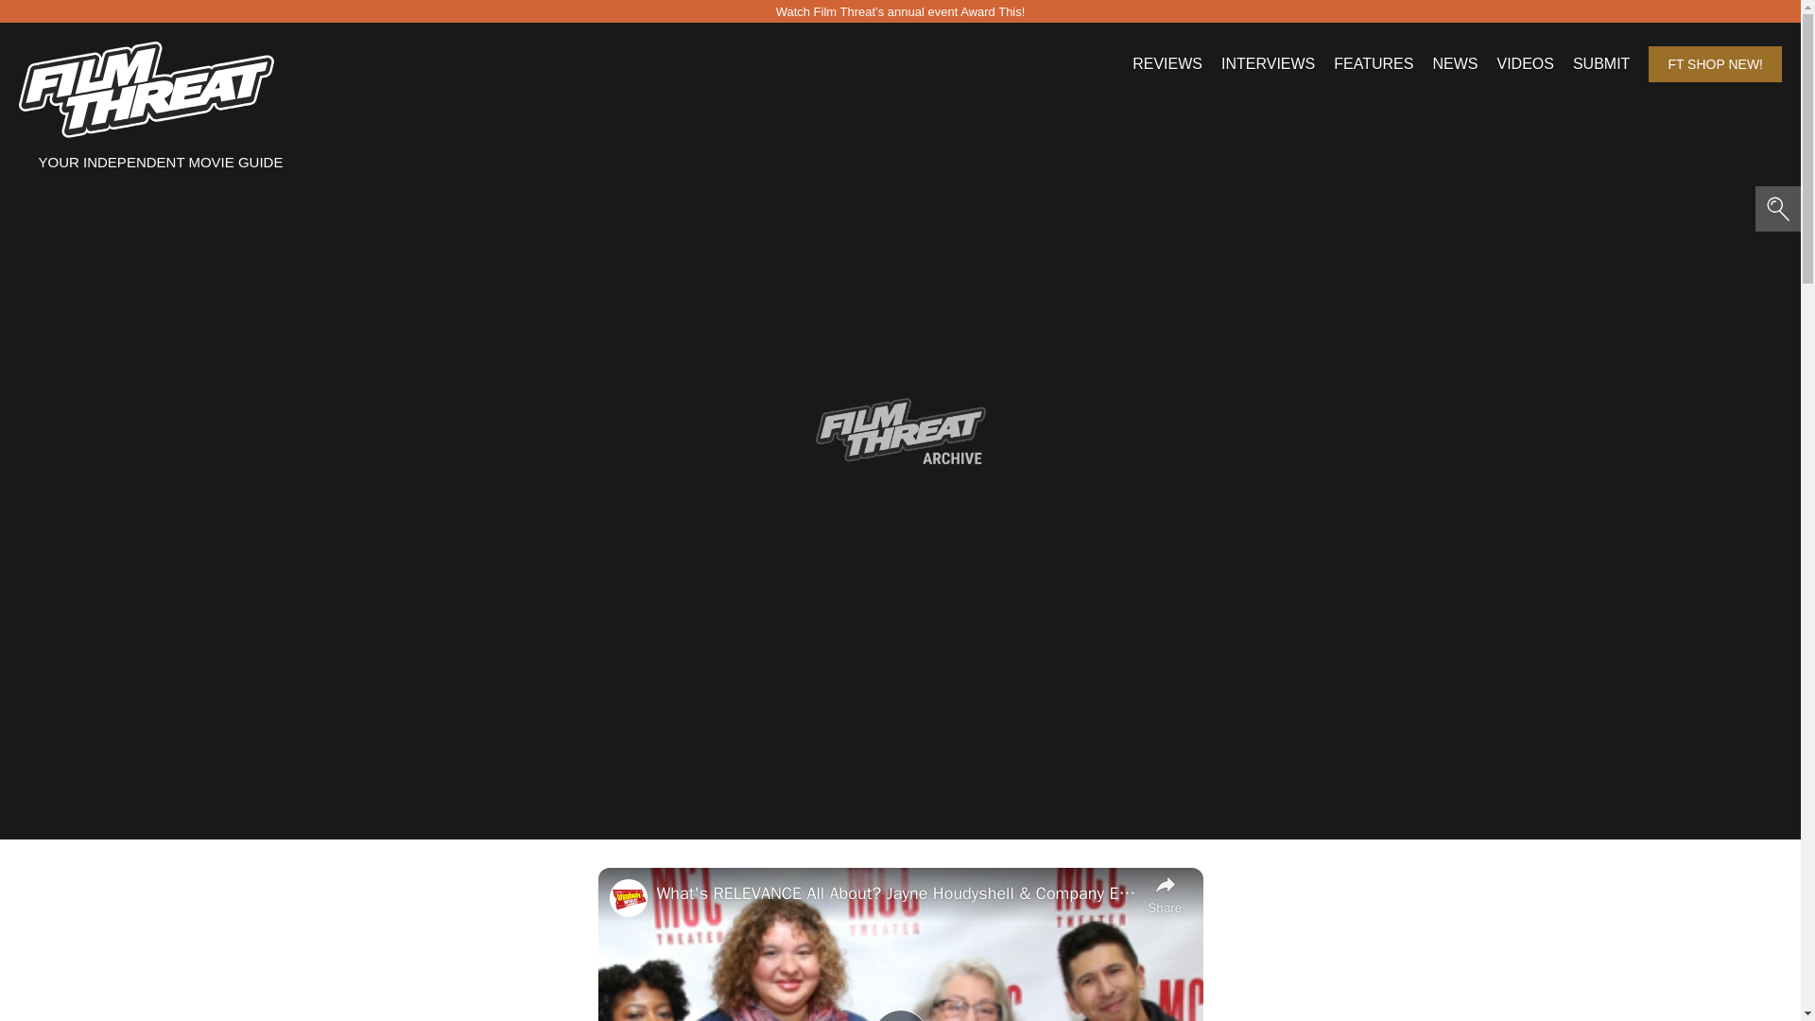  What do you see at coordinates (1167, 64) in the screenshot?
I see `REVIEWS` at bounding box center [1167, 64].